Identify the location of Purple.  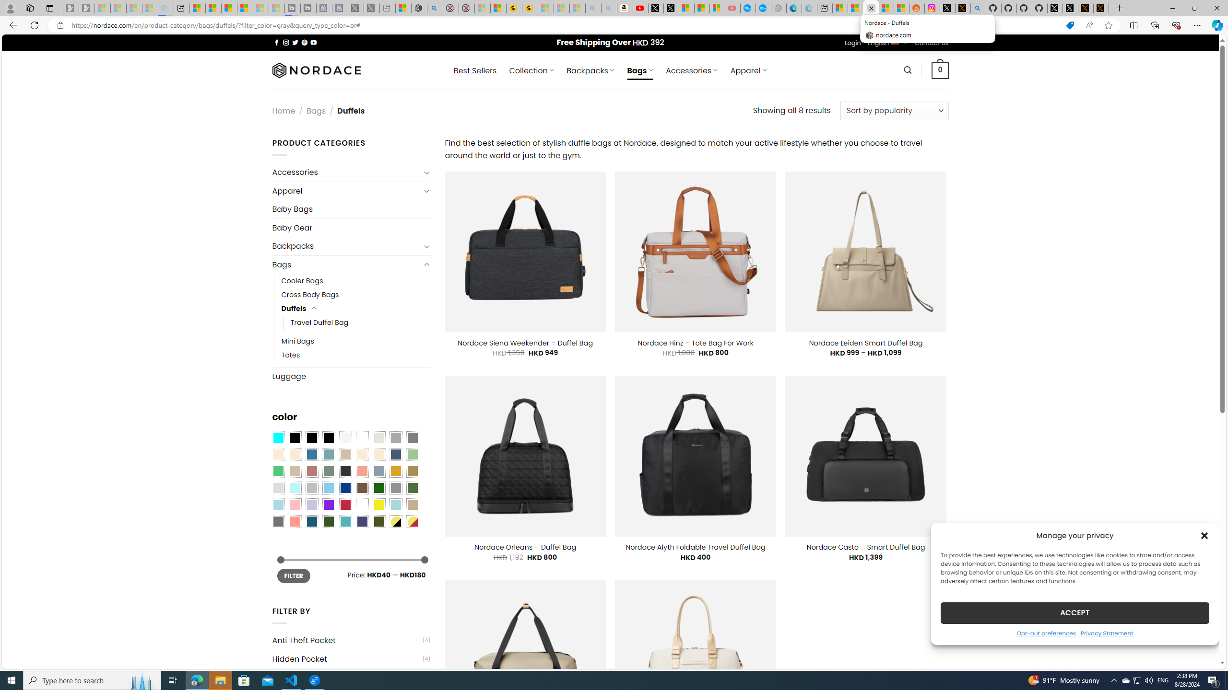
(328, 505).